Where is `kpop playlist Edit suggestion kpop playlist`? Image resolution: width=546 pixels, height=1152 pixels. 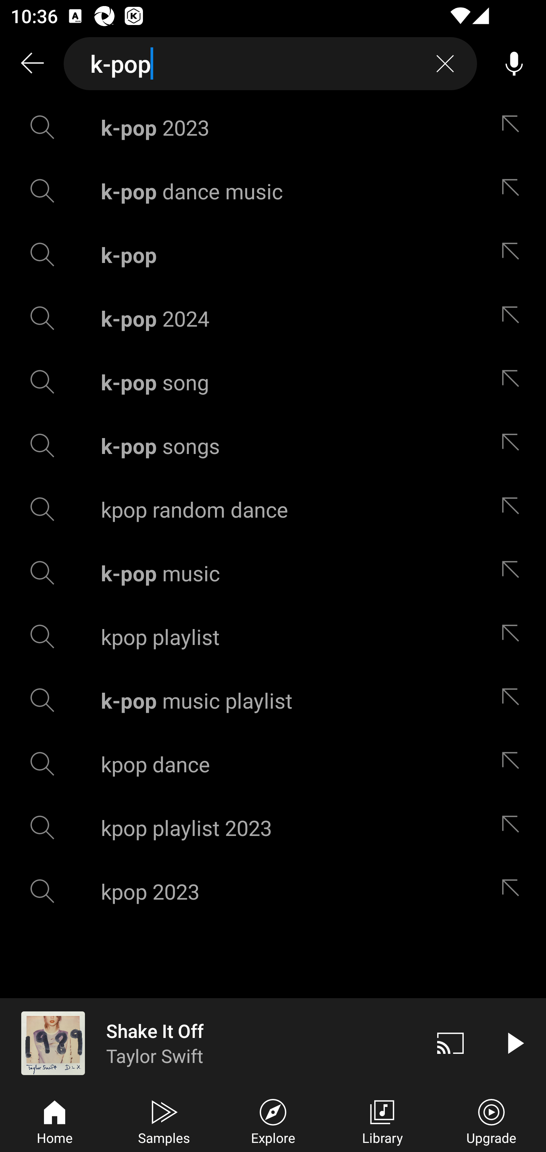 kpop playlist Edit suggestion kpop playlist is located at coordinates (273, 637).